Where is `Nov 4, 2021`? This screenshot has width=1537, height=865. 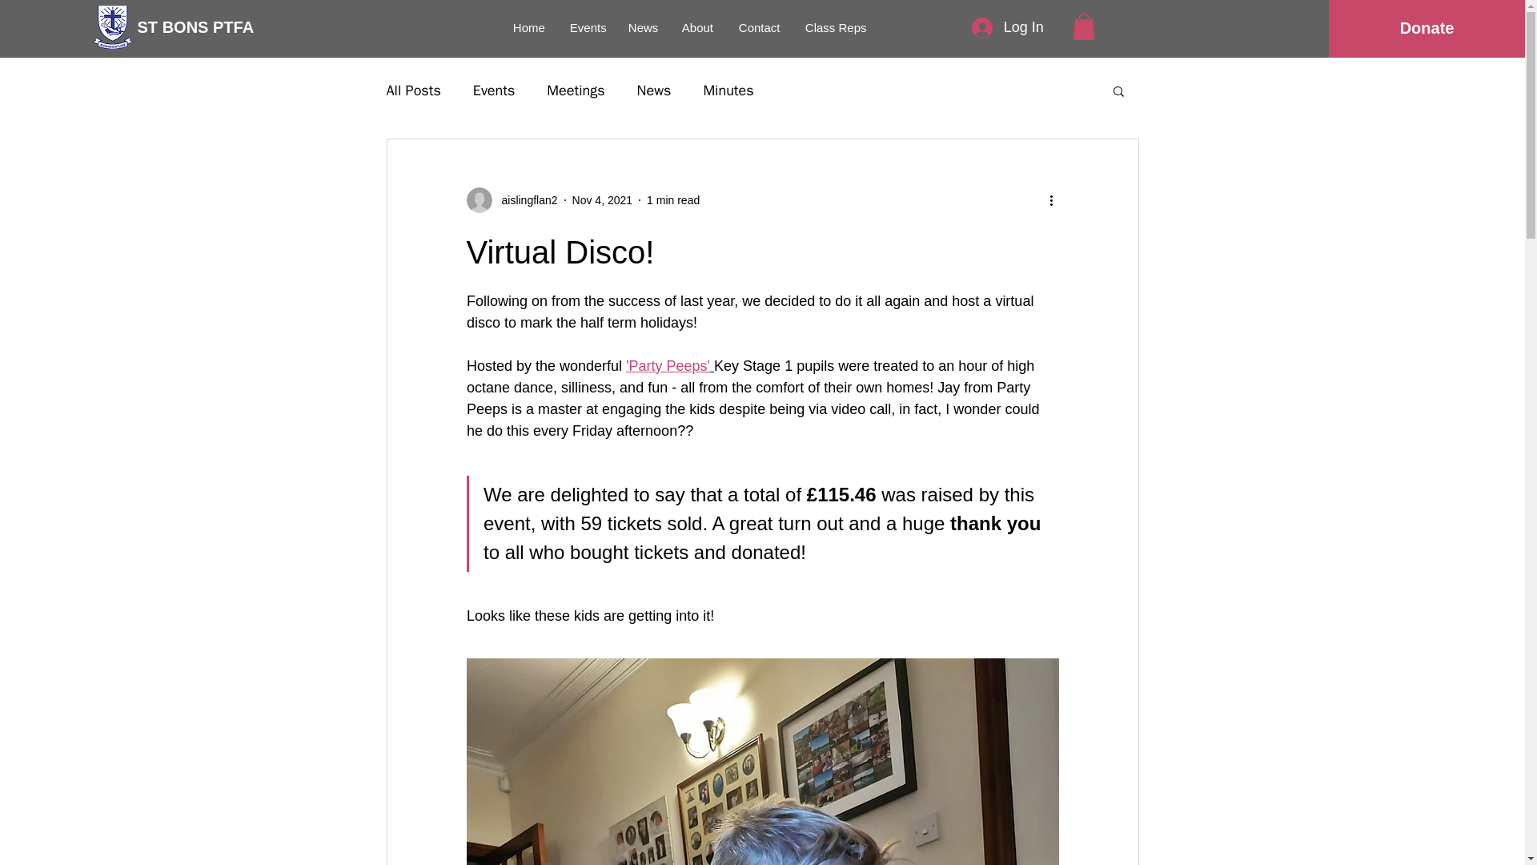
Nov 4, 2021 is located at coordinates (602, 200).